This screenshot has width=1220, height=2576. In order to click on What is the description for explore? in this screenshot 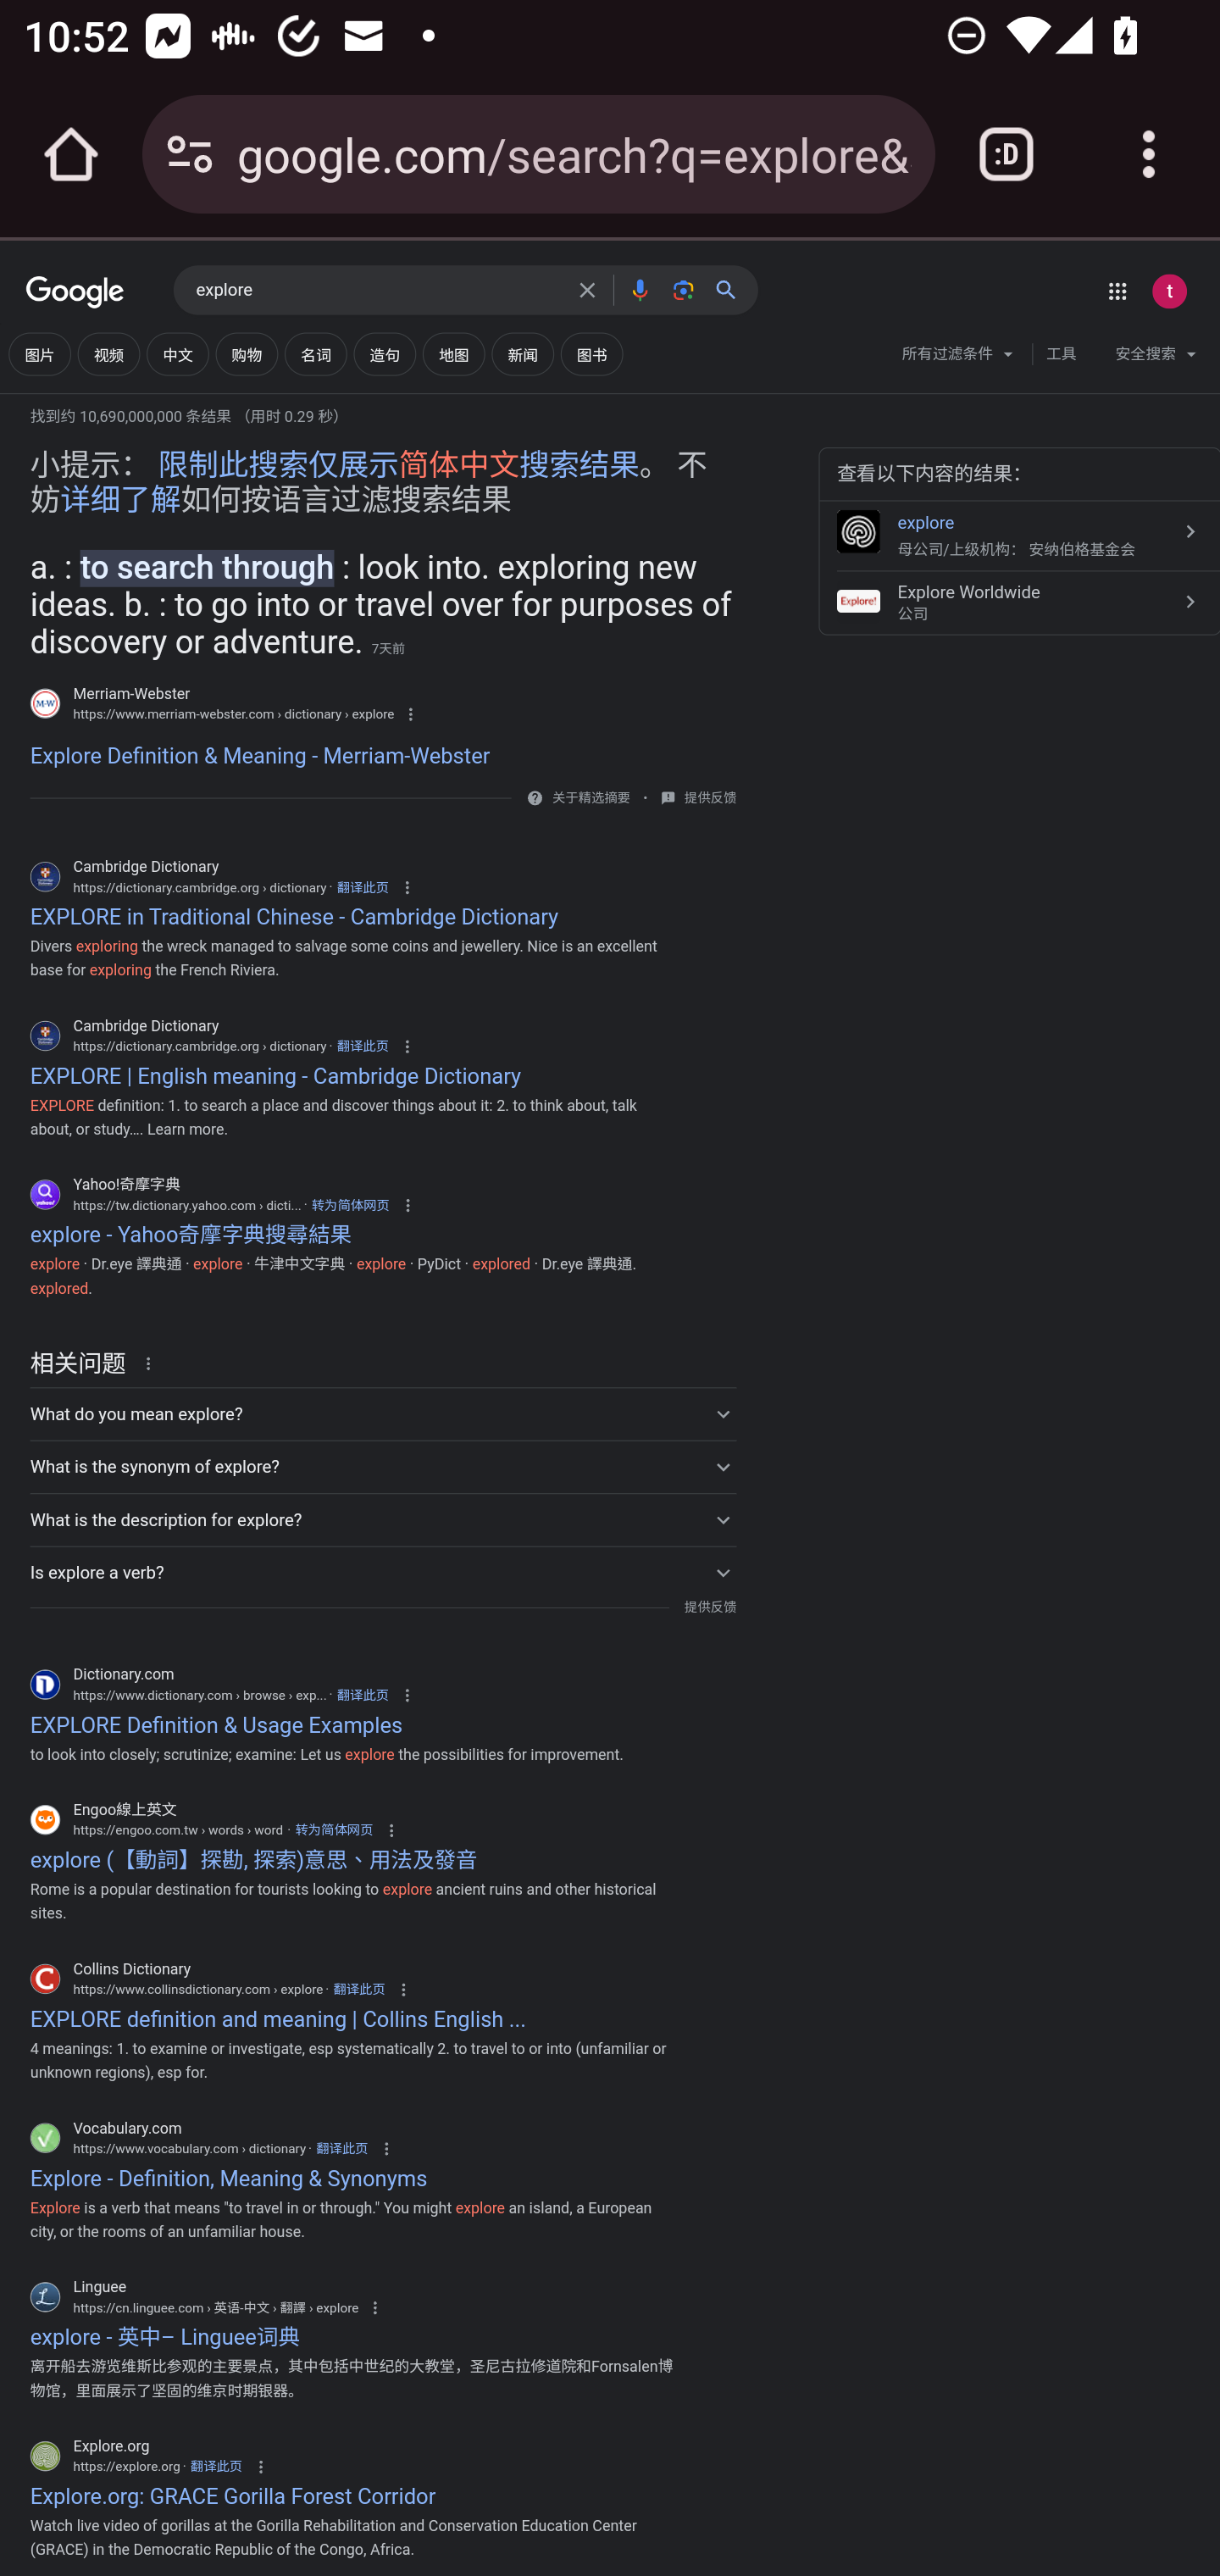, I will do `click(382, 1520)`.